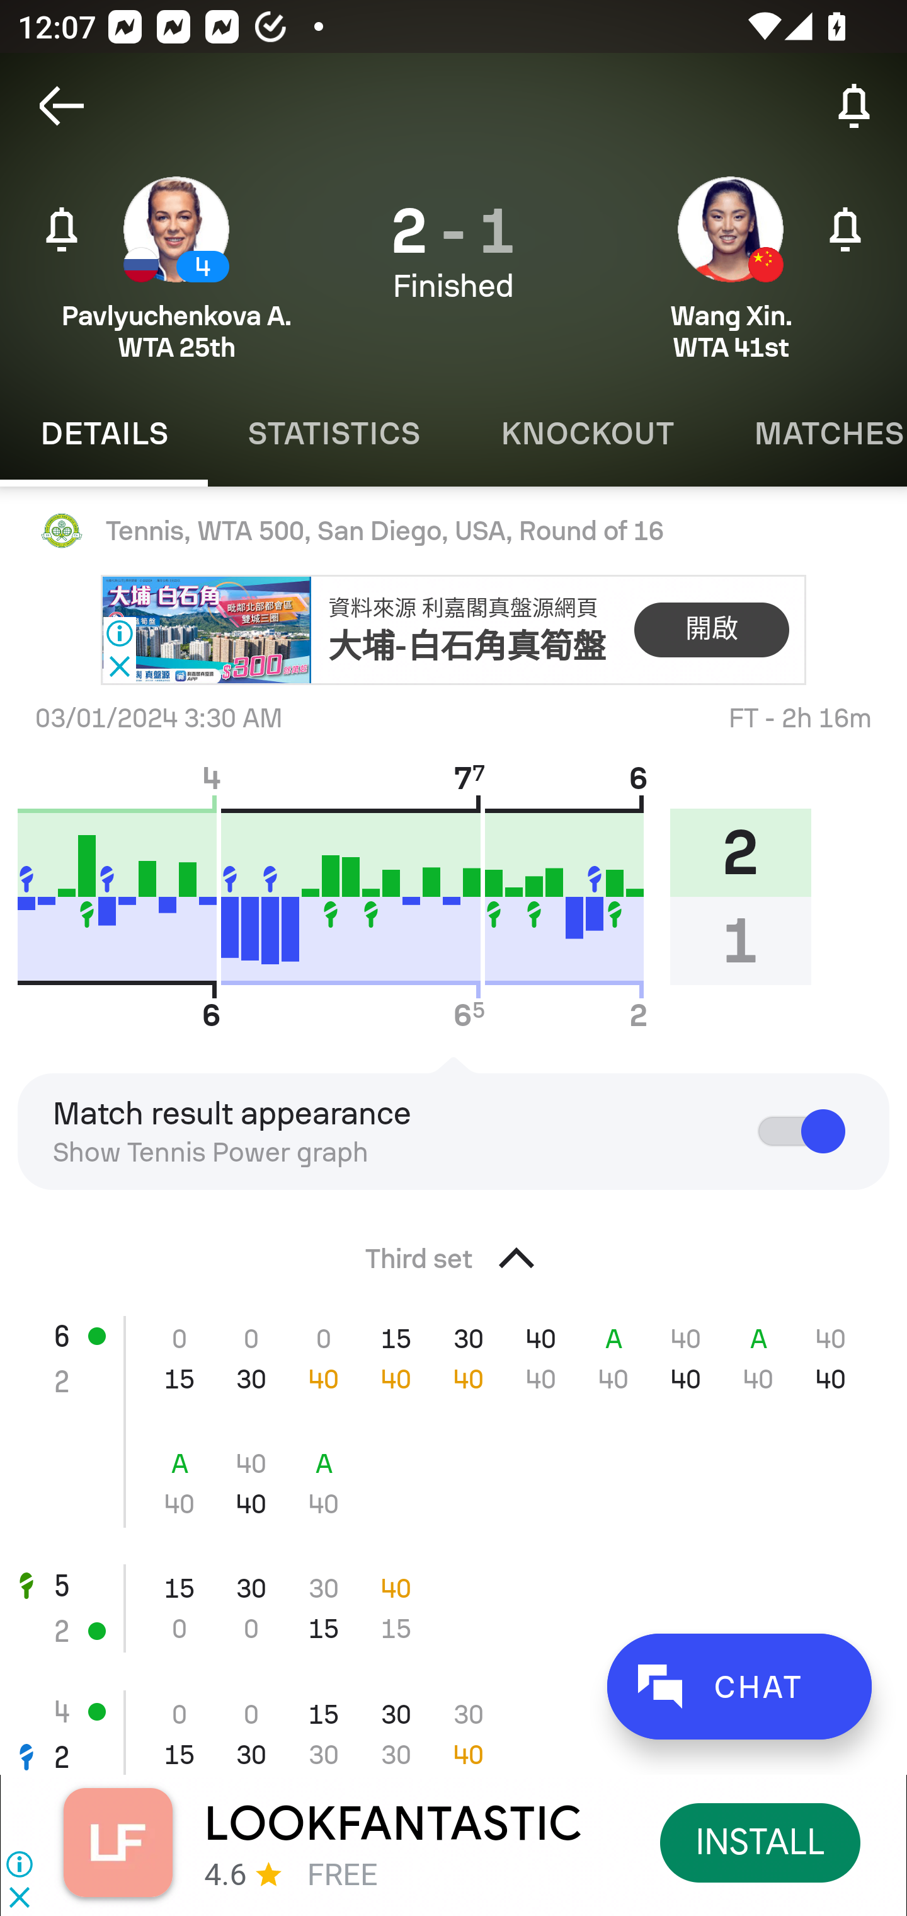  Describe the element at coordinates (206, 630) in the screenshot. I see `B30001746` at that location.